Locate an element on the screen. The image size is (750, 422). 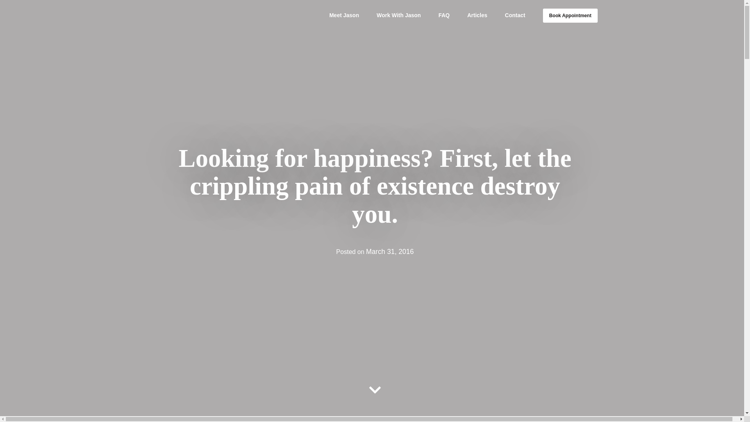
Contact is located at coordinates (515, 15).